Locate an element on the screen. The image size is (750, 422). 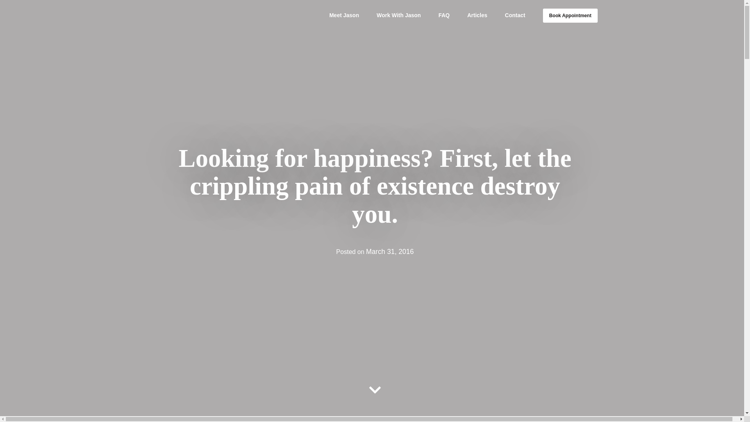
Contact is located at coordinates (515, 15).